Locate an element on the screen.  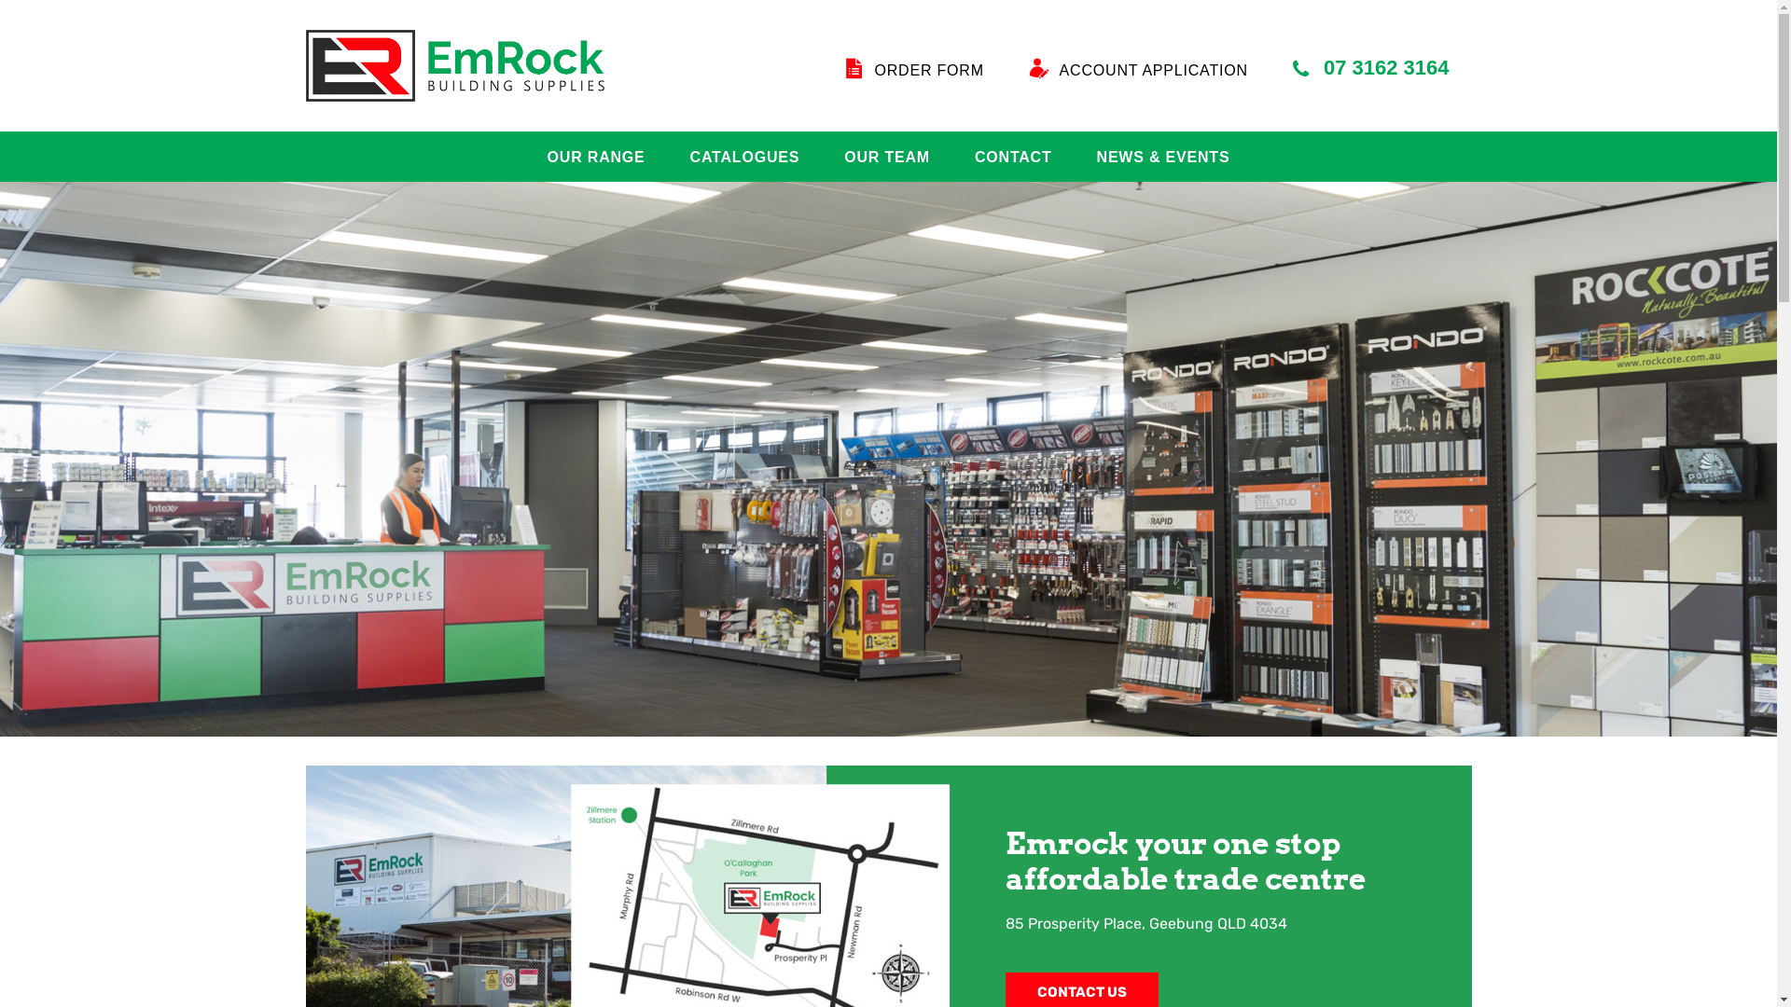
CATALOGUES is located at coordinates (745, 158).